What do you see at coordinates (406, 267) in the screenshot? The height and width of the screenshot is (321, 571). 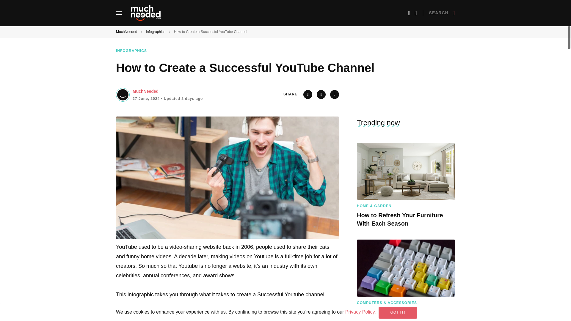 I see `ABS vs PBT Keycaps: Things you Should Know` at bounding box center [406, 267].